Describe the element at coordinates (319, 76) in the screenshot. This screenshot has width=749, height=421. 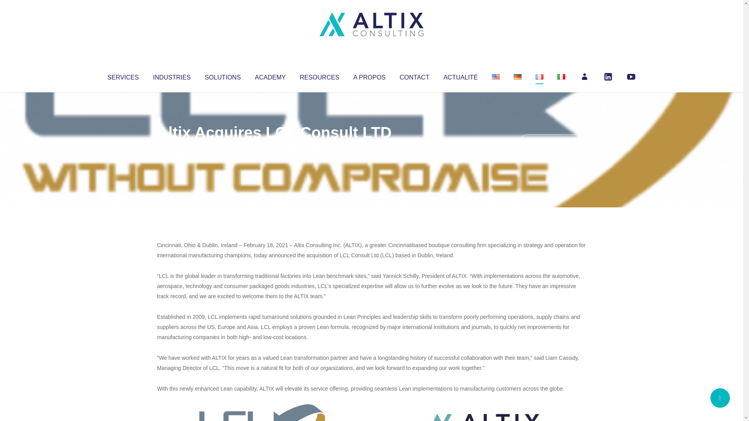
I see `RESOURCES` at that location.